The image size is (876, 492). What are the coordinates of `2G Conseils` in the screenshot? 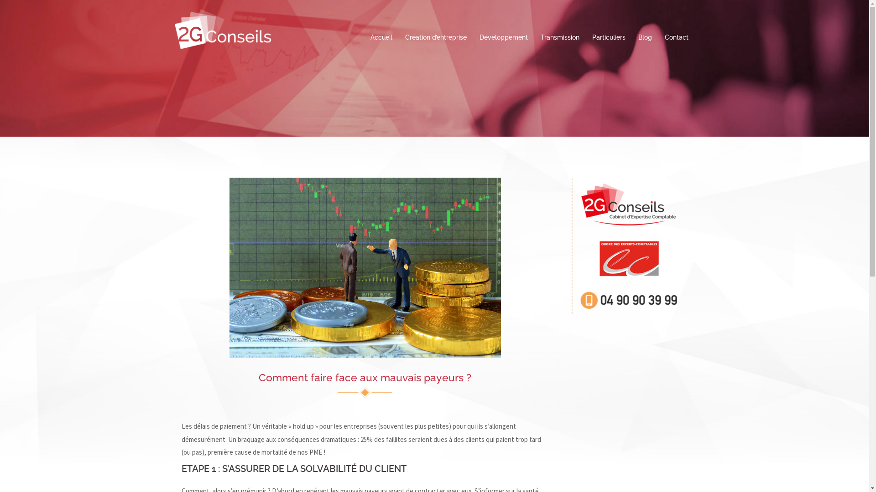 It's located at (223, 31).